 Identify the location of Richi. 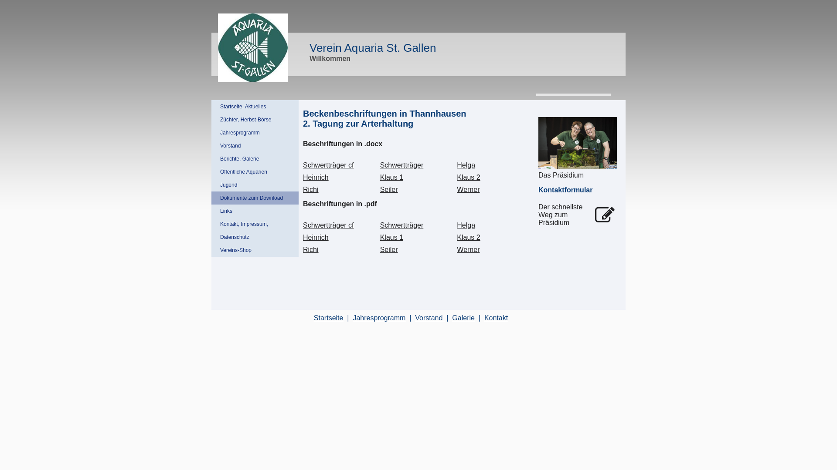
(311, 250).